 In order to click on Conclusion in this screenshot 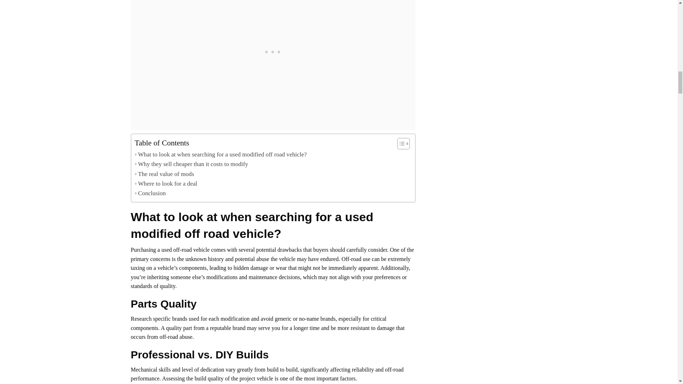, I will do `click(150, 193)`.